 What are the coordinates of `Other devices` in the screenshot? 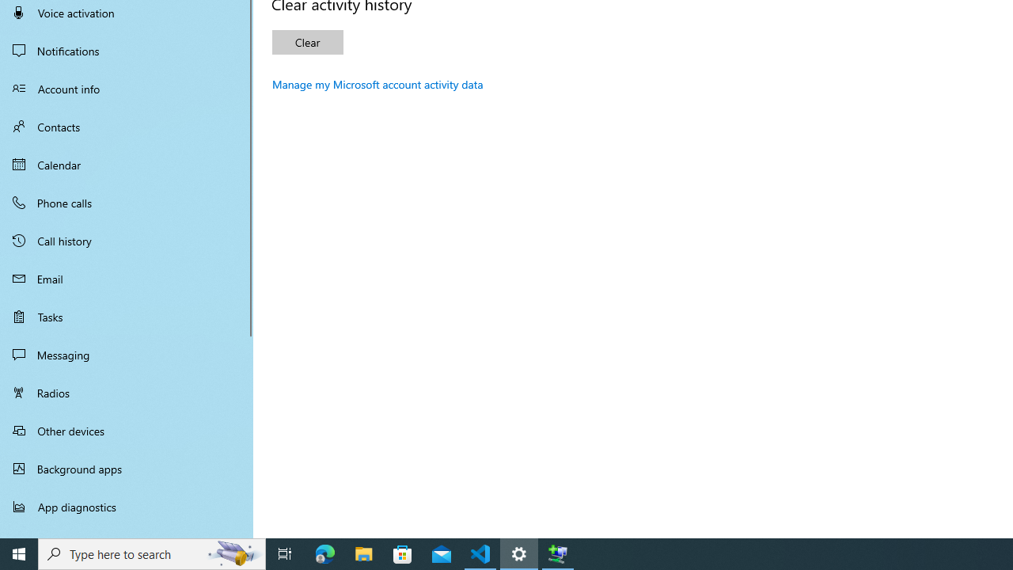 It's located at (127, 431).